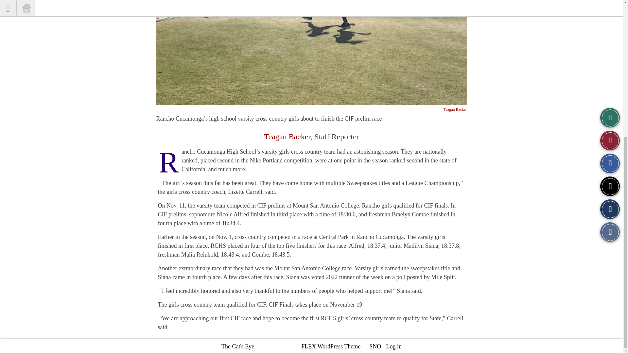 Image resolution: width=628 pixels, height=353 pixels. What do you see at coordinates (610, 11) in the screenshot?
I see `Print` at bounding box center [610, 11].